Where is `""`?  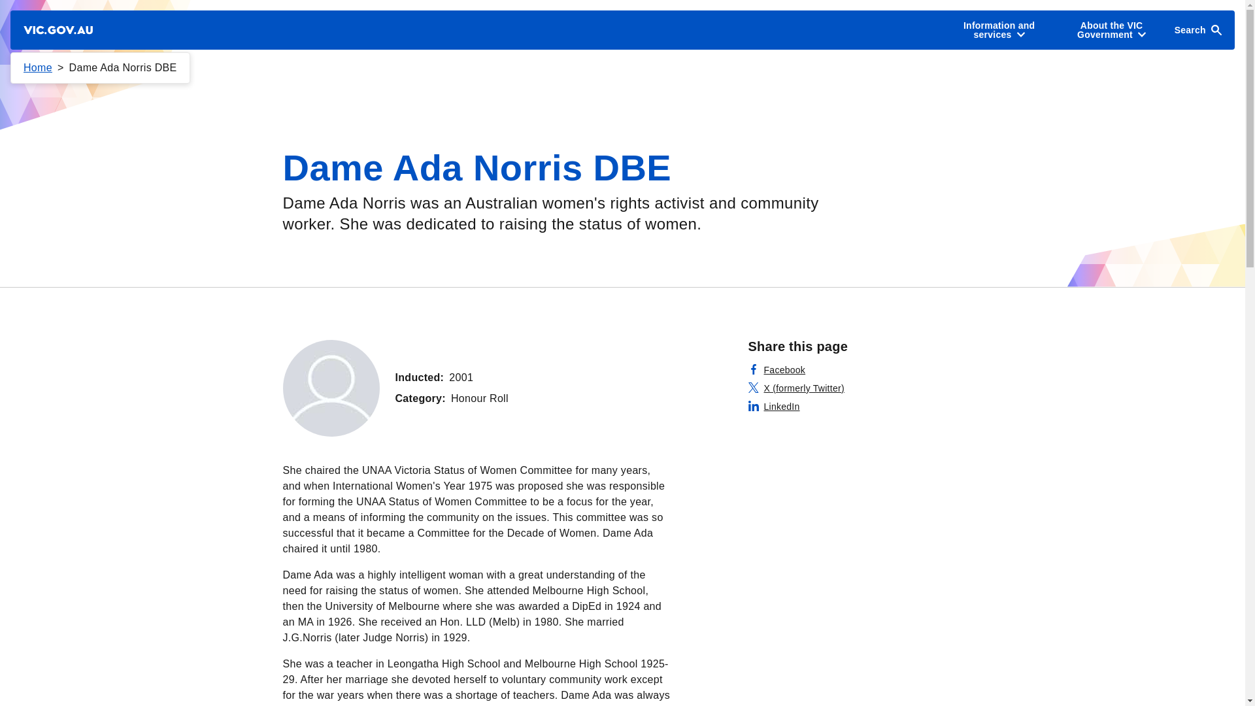 "" is located at coordinates (331, 388).